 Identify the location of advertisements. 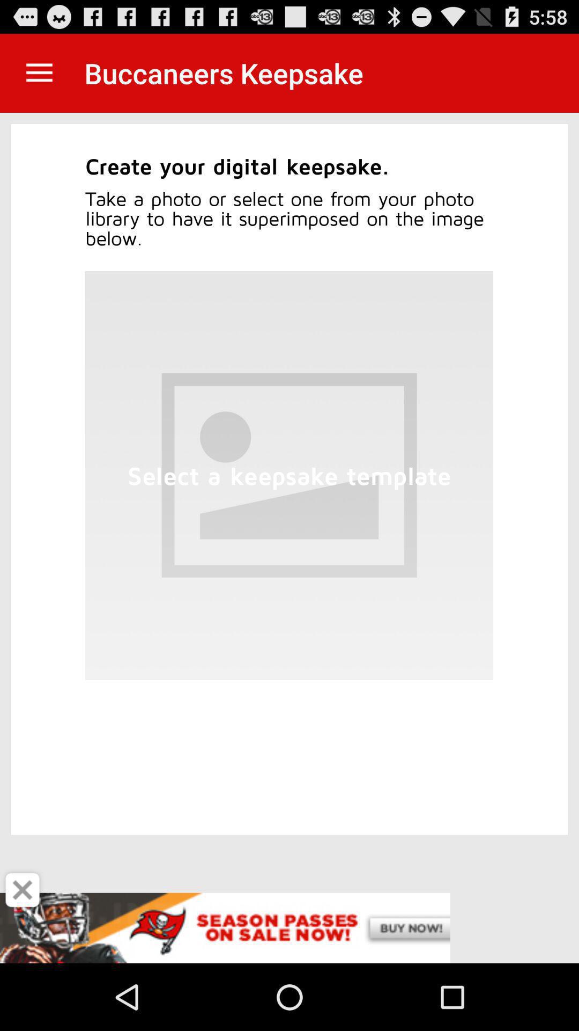
(289, 928).